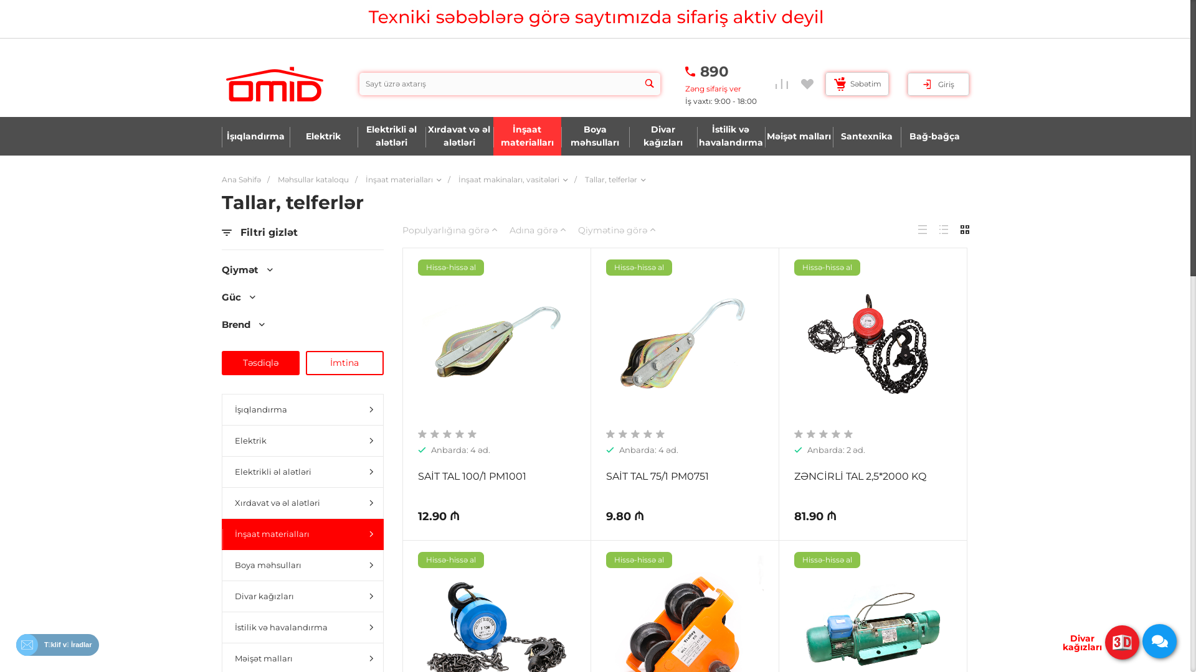  What do you see at coordinates (714, 72) in the screenshot?
I see `890` at bounding box center [714, 72].